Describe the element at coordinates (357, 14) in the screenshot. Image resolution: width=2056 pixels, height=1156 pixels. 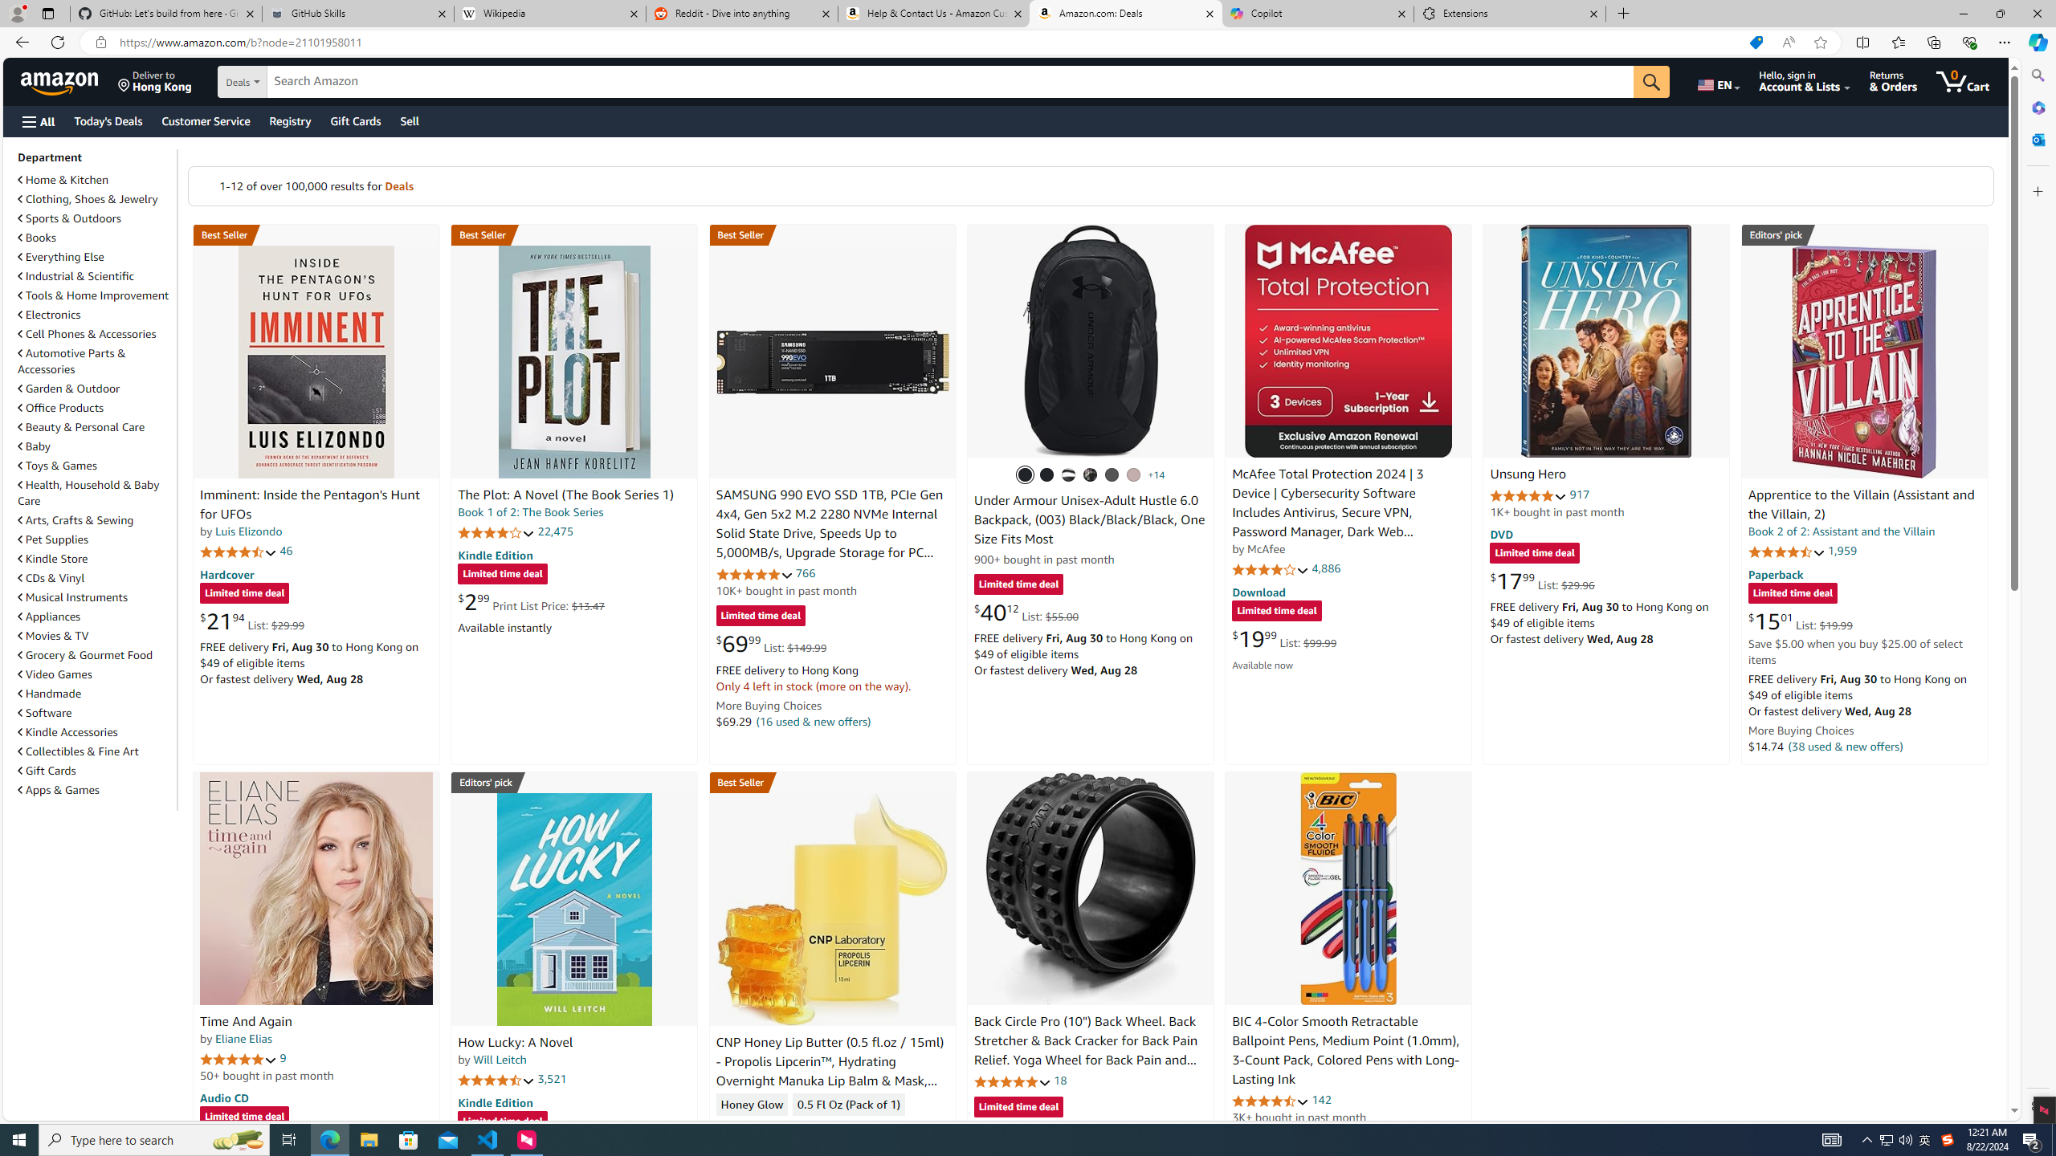
I see `GitHub Skills` at that location.